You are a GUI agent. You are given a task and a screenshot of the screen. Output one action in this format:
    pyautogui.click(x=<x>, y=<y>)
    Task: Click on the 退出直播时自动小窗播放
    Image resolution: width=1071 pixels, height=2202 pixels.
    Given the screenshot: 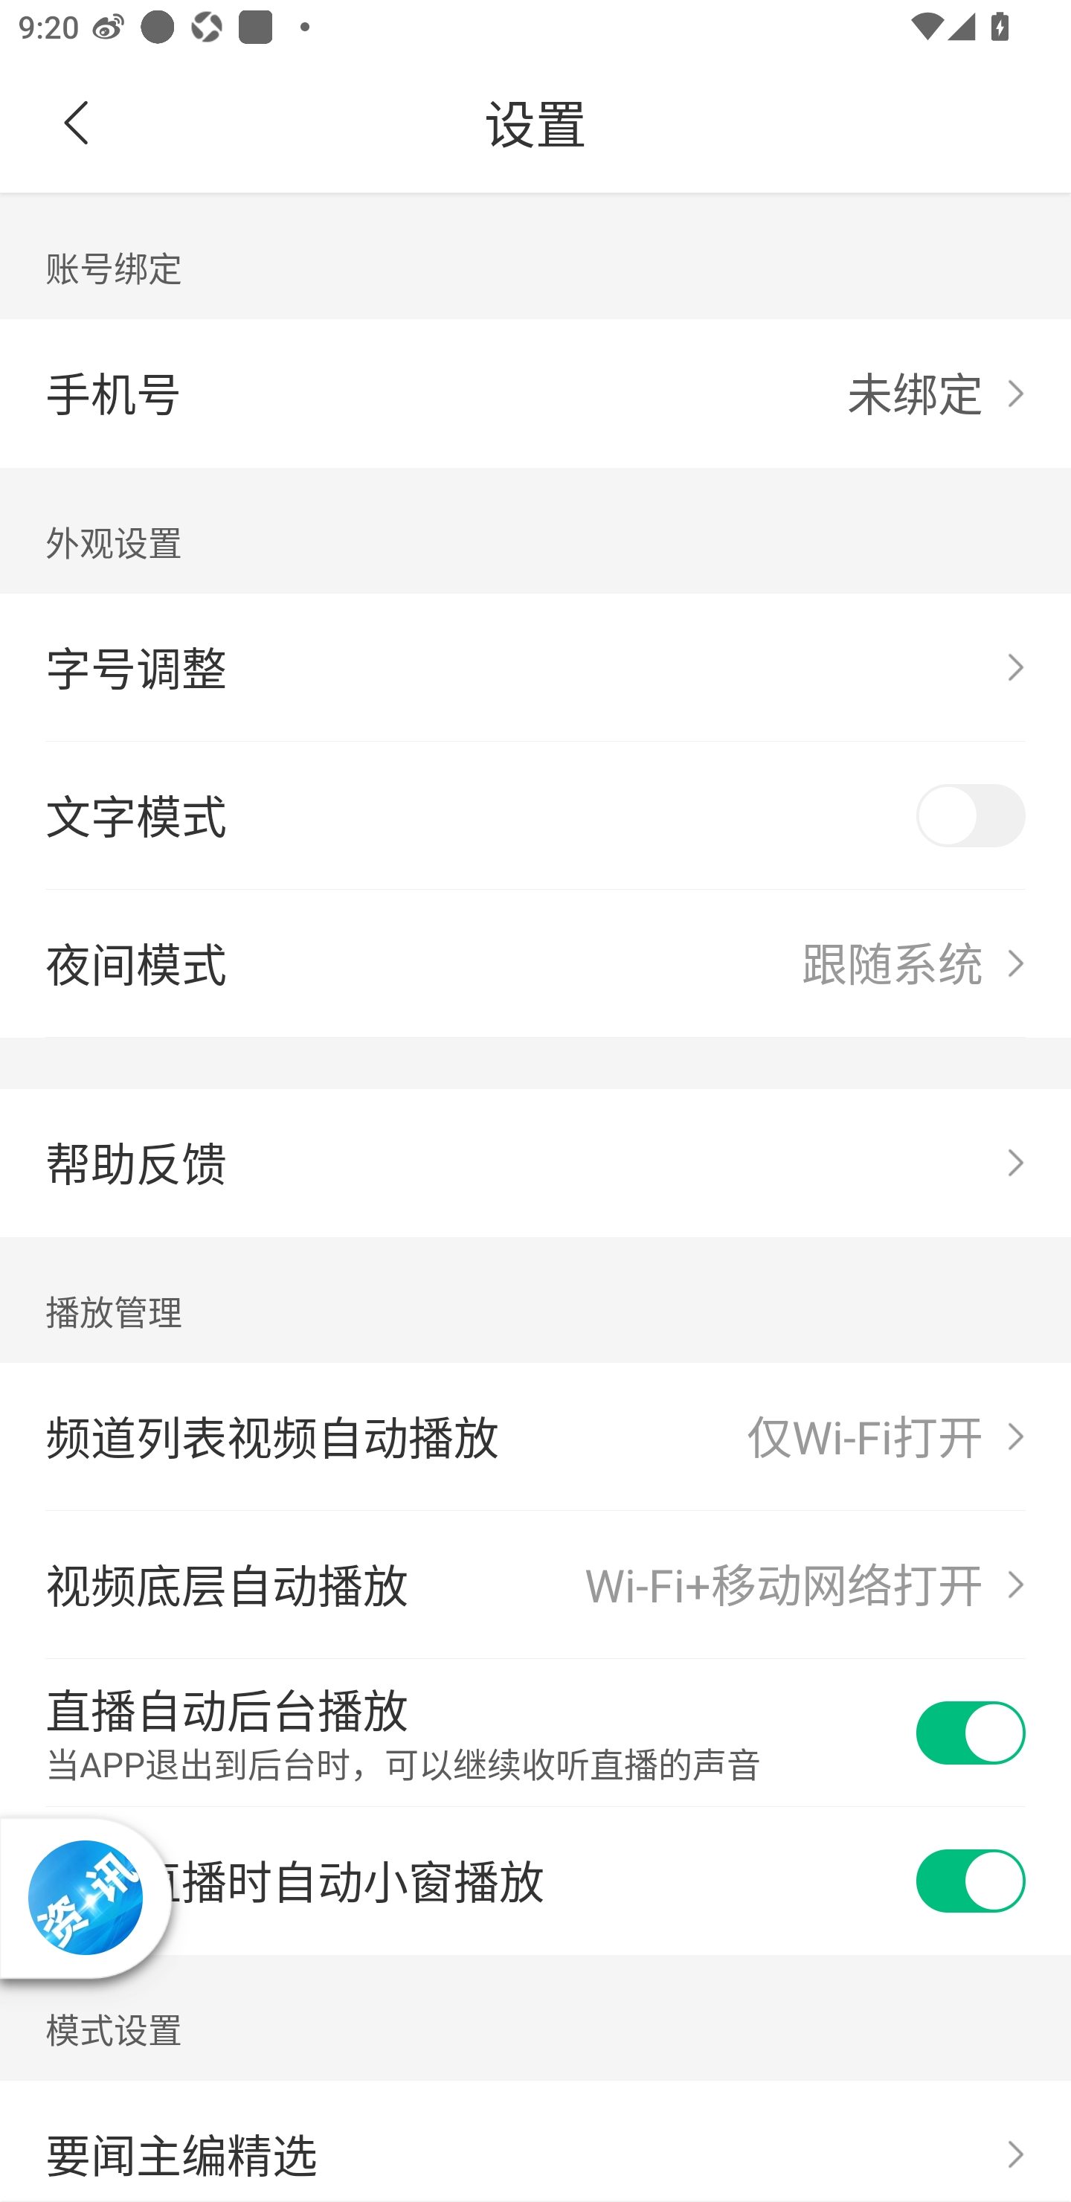 What is the action you would take?
    pyautogui.click(x=535, y=1881)
    